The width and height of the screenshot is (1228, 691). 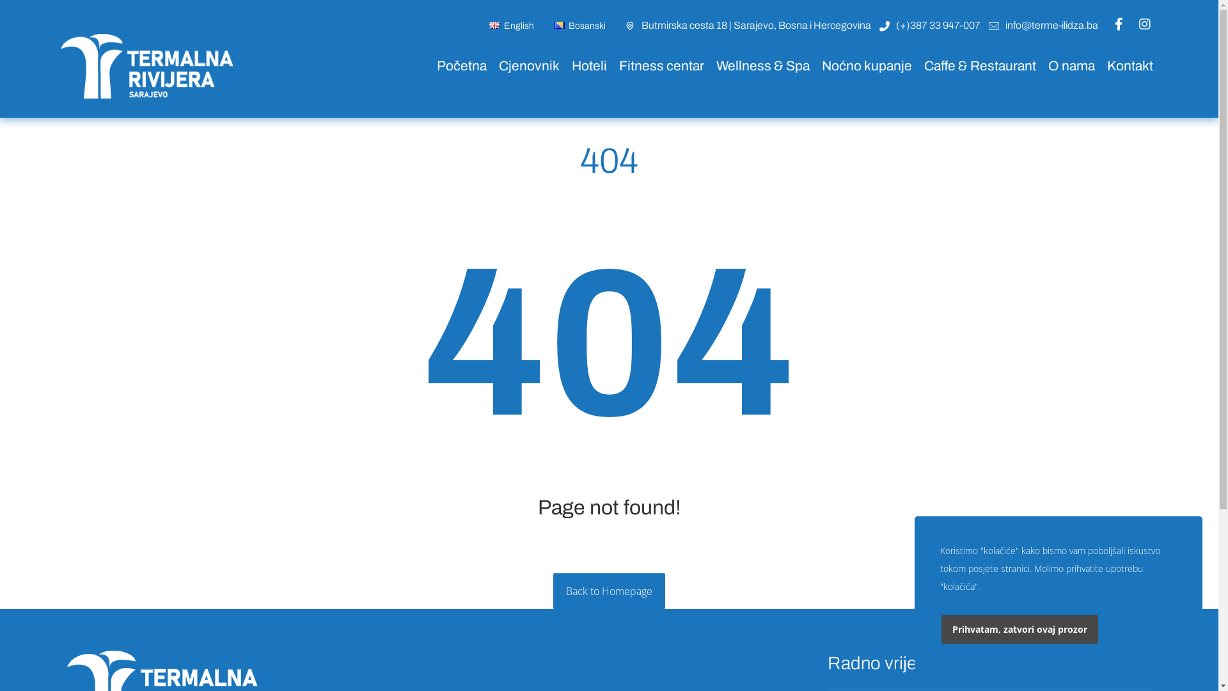 What do you see at coordinates (975, 66) in the screenshot?
I see `Caffe & Restaurant` at bounding box center [975, 66].